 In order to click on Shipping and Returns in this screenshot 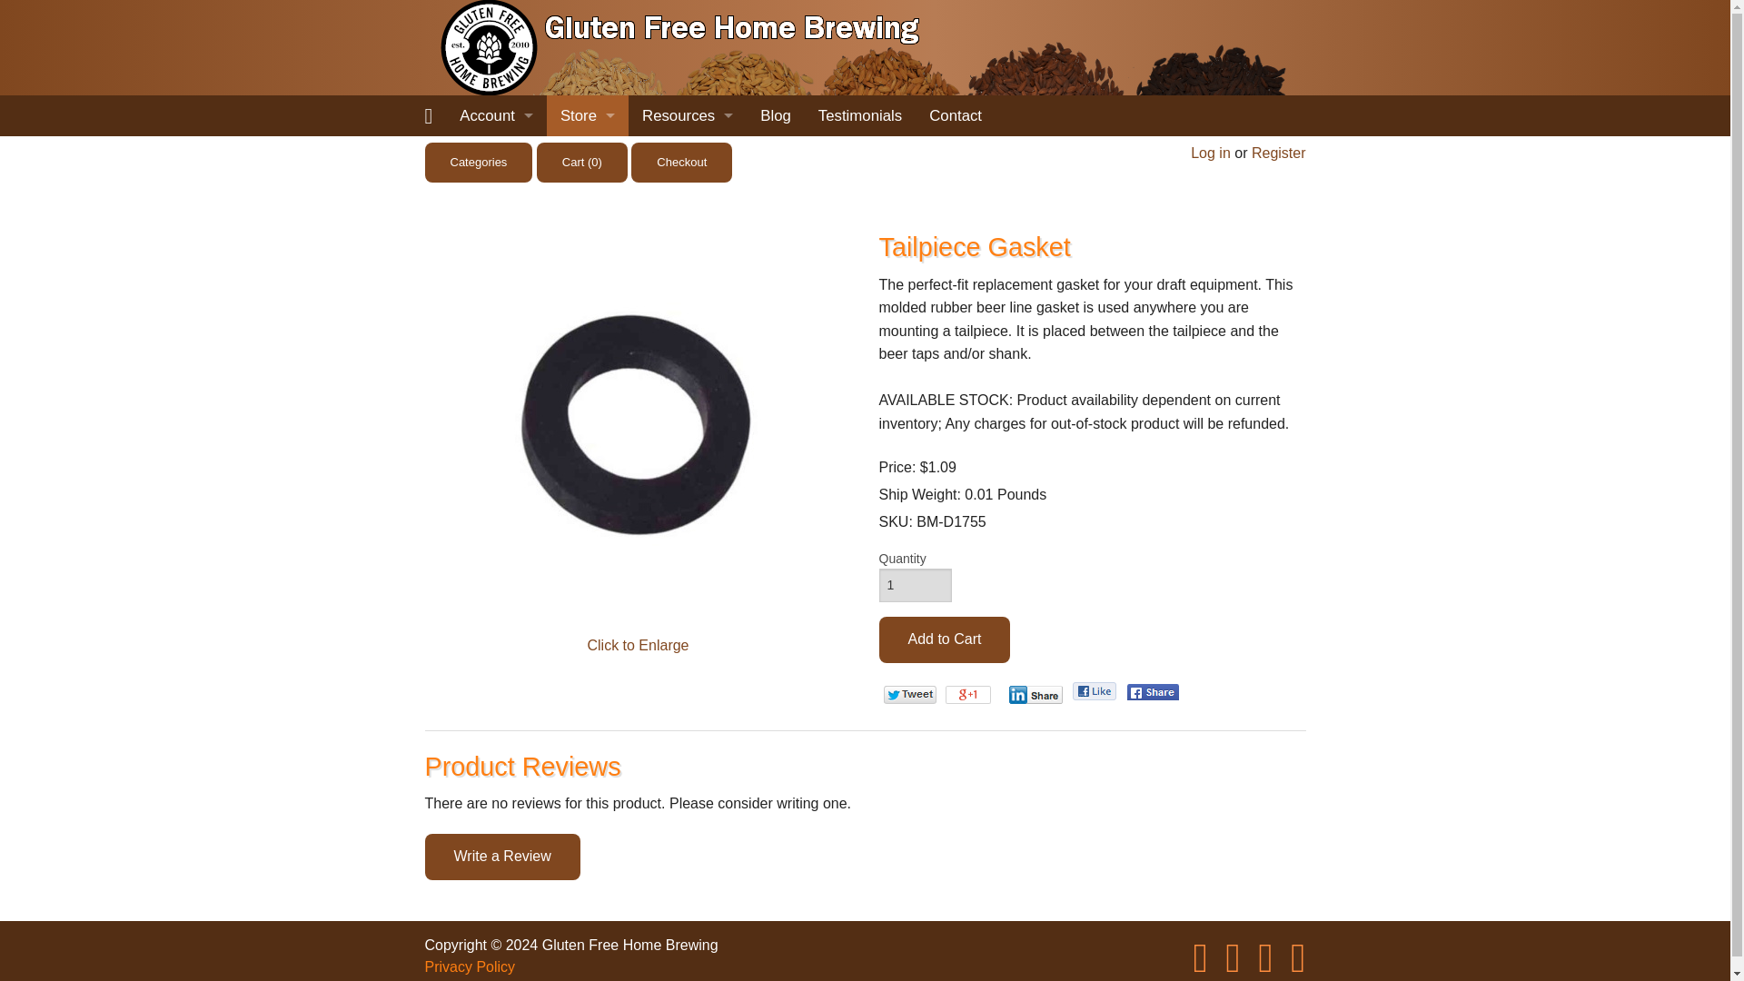, I will do `click(587, 361)`.